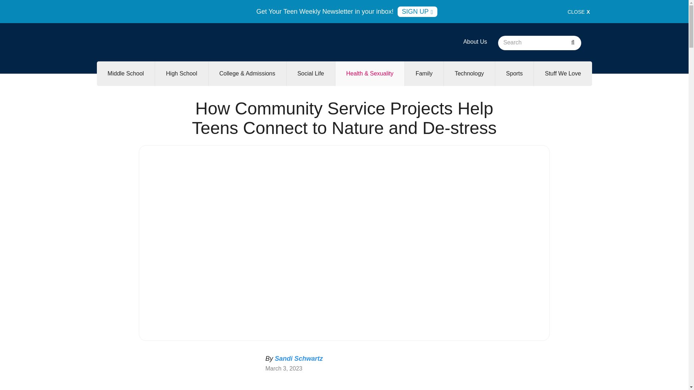 This screenshot has width=694, height=390. I want to click on Stuff We Love, so click(562, 73).